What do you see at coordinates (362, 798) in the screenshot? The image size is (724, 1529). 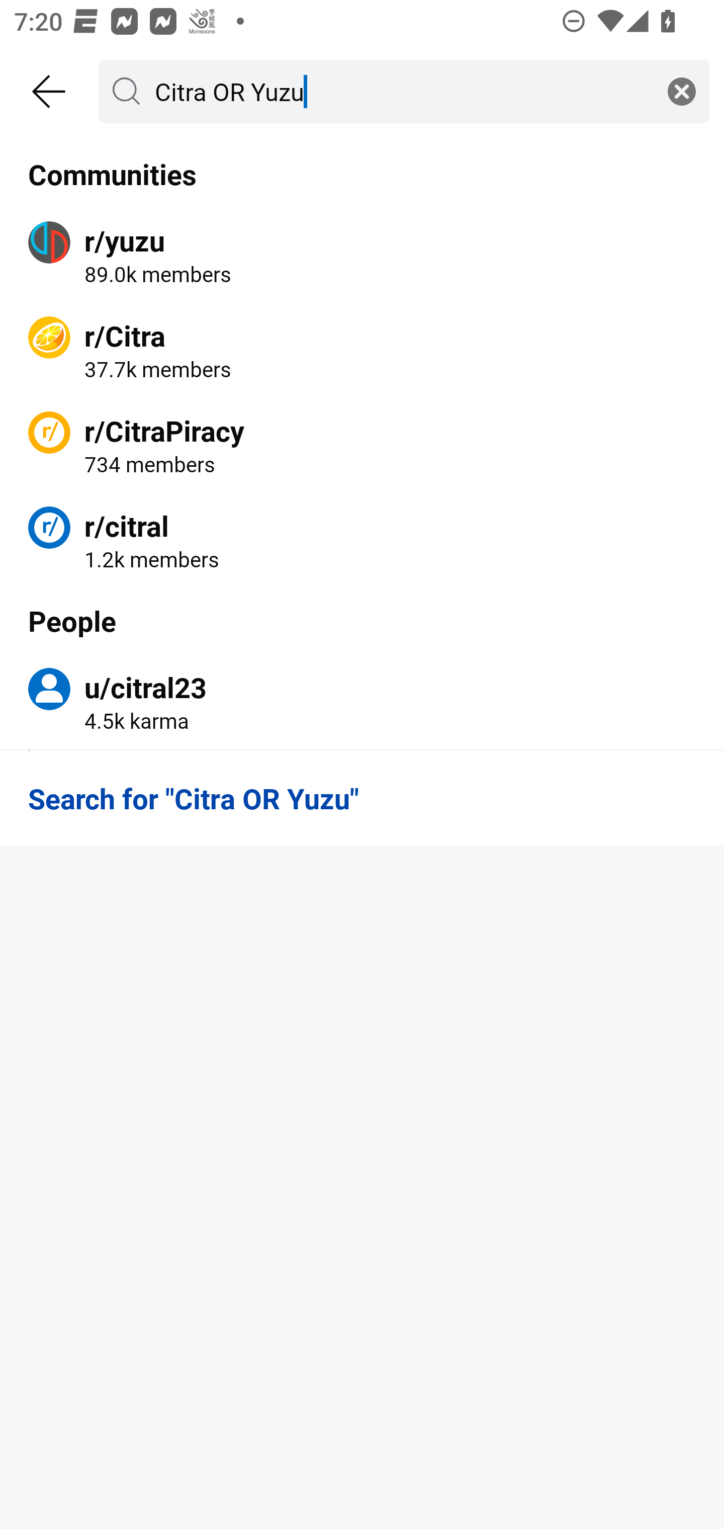 I see `Search for "Citra OR Yuzu"` at bounding box center [362, 798].